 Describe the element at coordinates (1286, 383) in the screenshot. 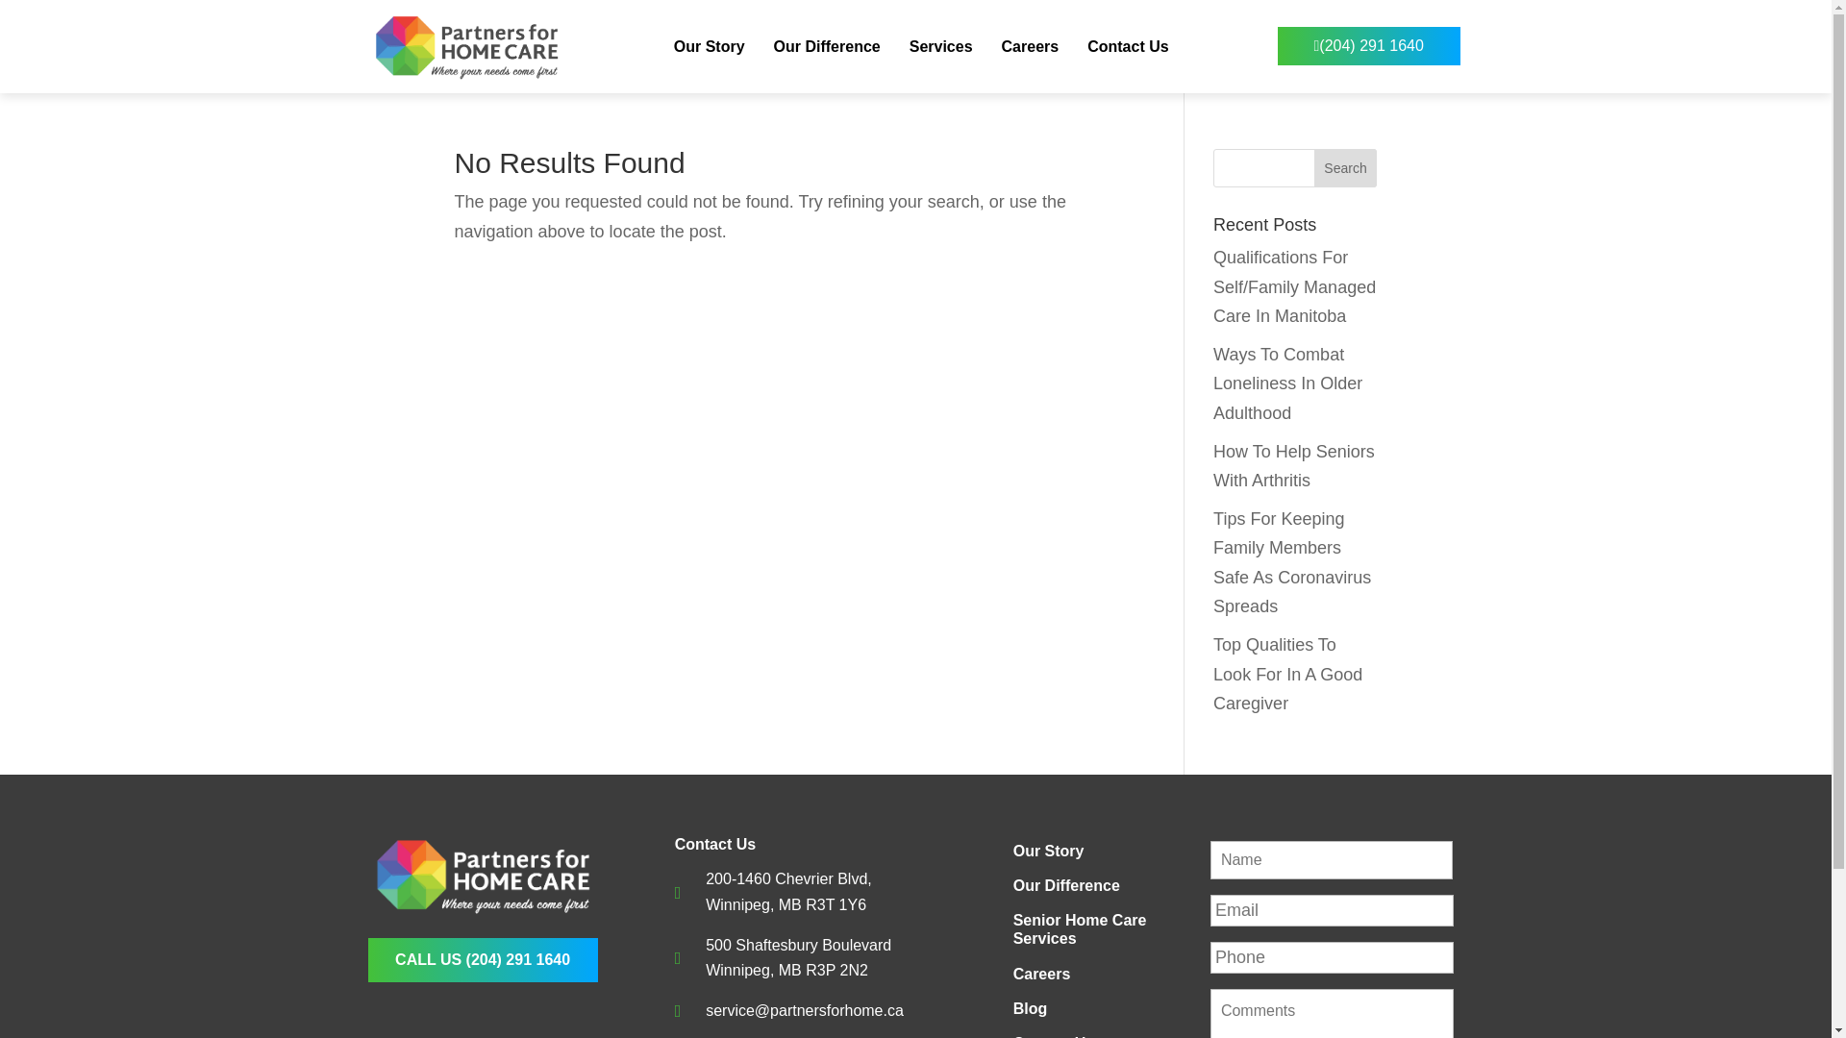

I see `Ways To Combat Loneliness In Older Adulthood` at that location.